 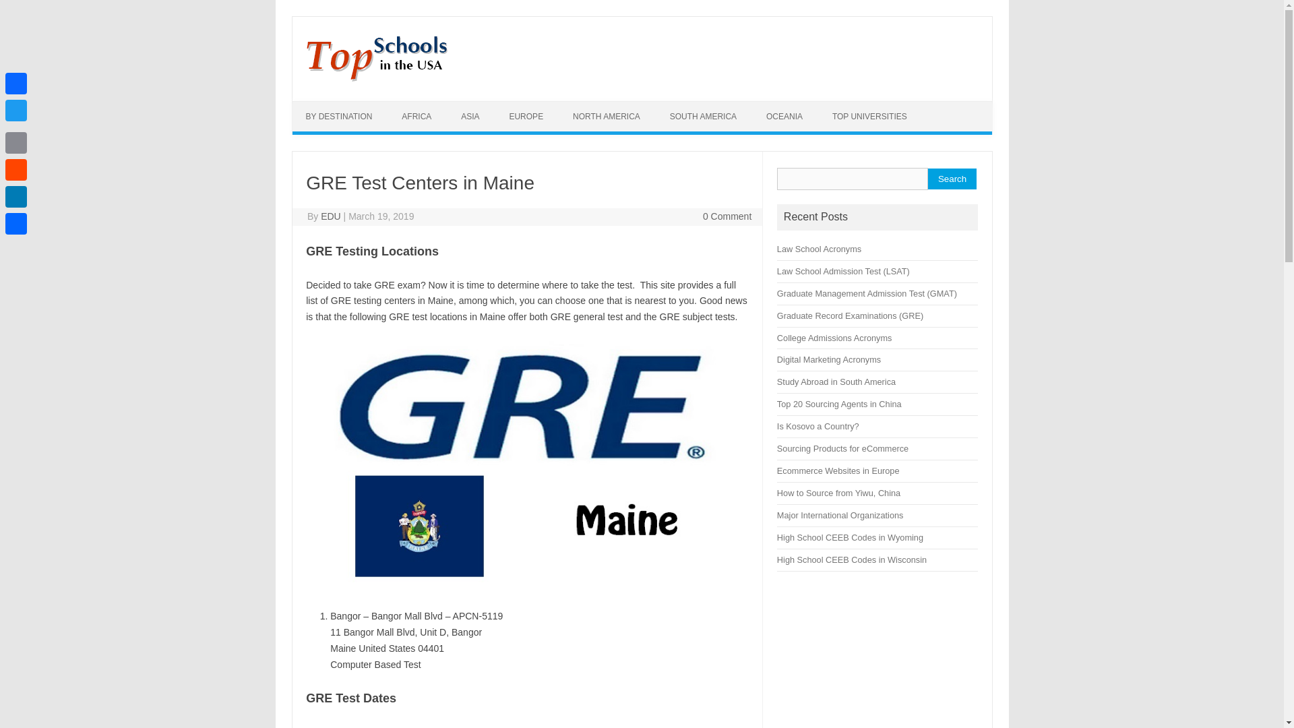 I want to click on Is Kosovo a Country?, so click(x=818, y=426).